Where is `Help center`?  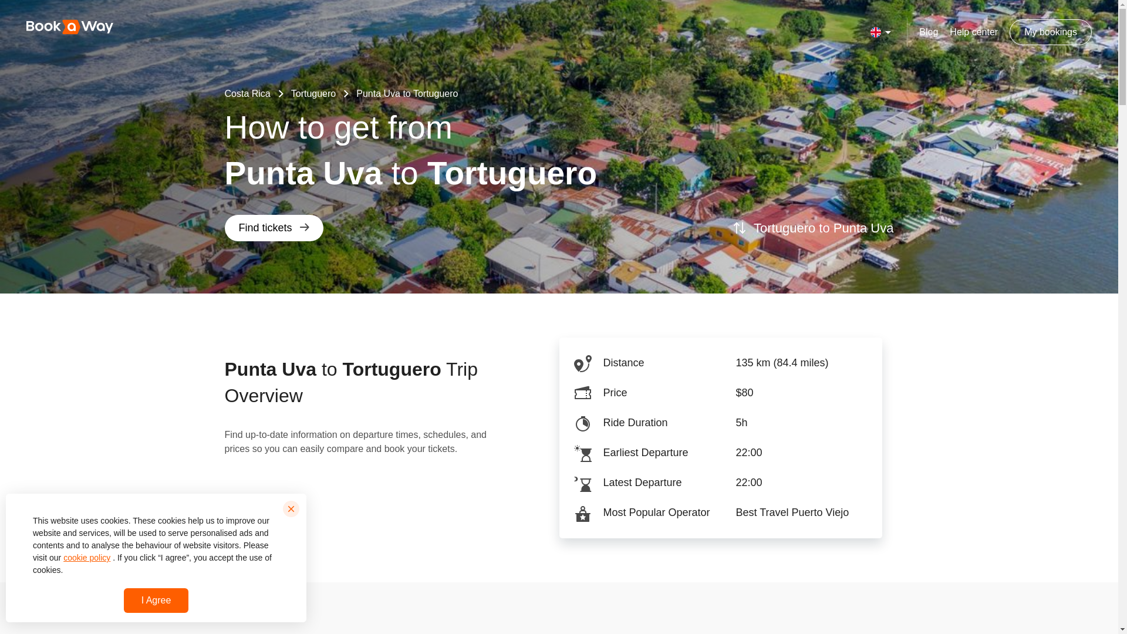
Help center is located at coordinates (973, 32).